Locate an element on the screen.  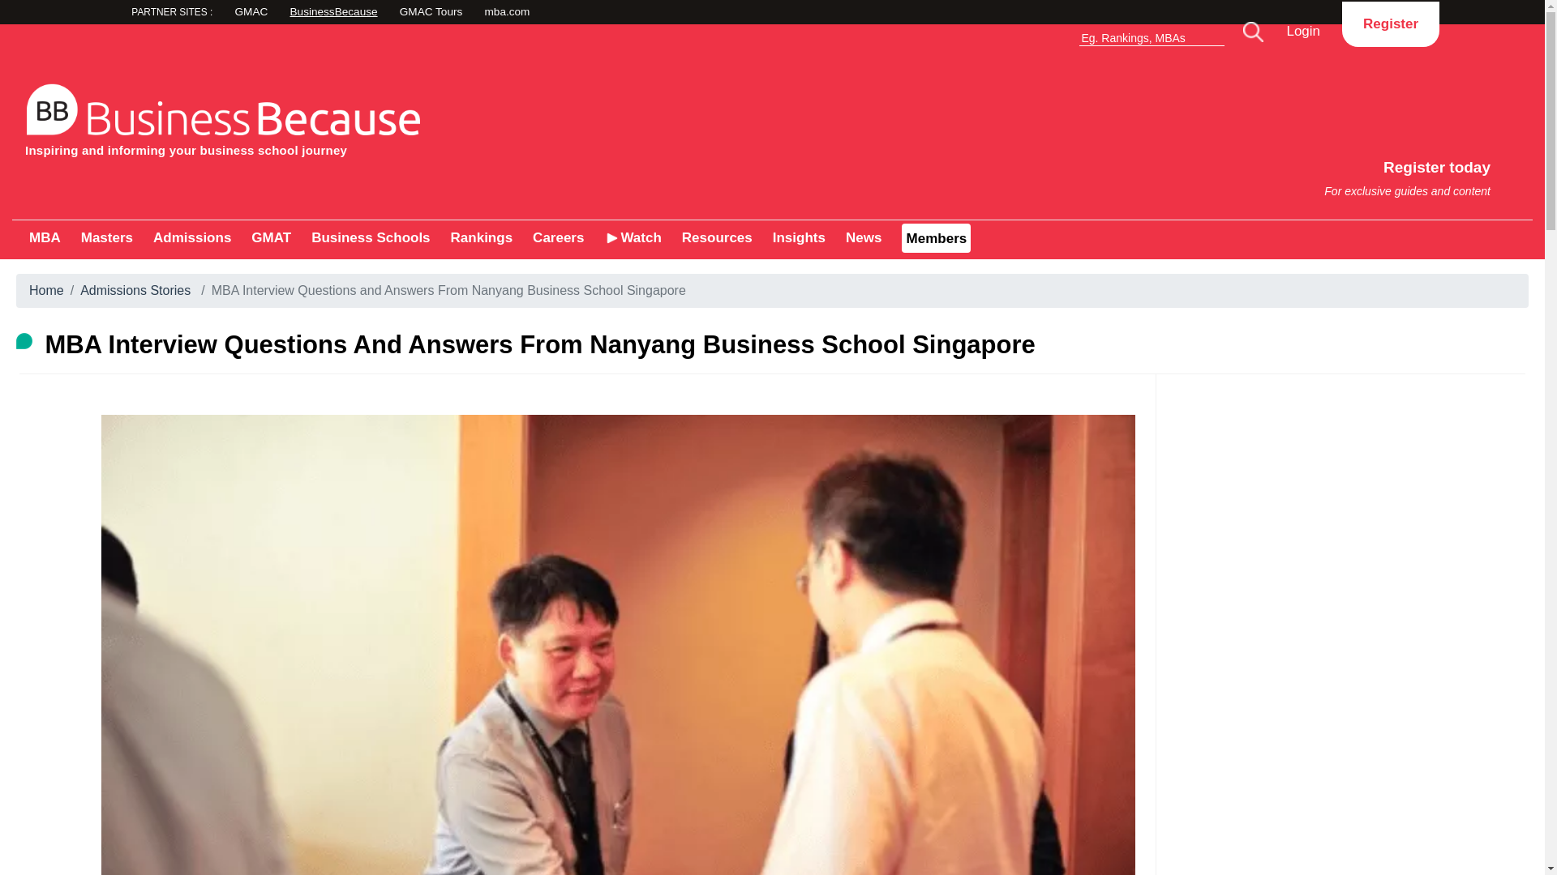
GMAC Tours is located at coordinates (1165, 170).